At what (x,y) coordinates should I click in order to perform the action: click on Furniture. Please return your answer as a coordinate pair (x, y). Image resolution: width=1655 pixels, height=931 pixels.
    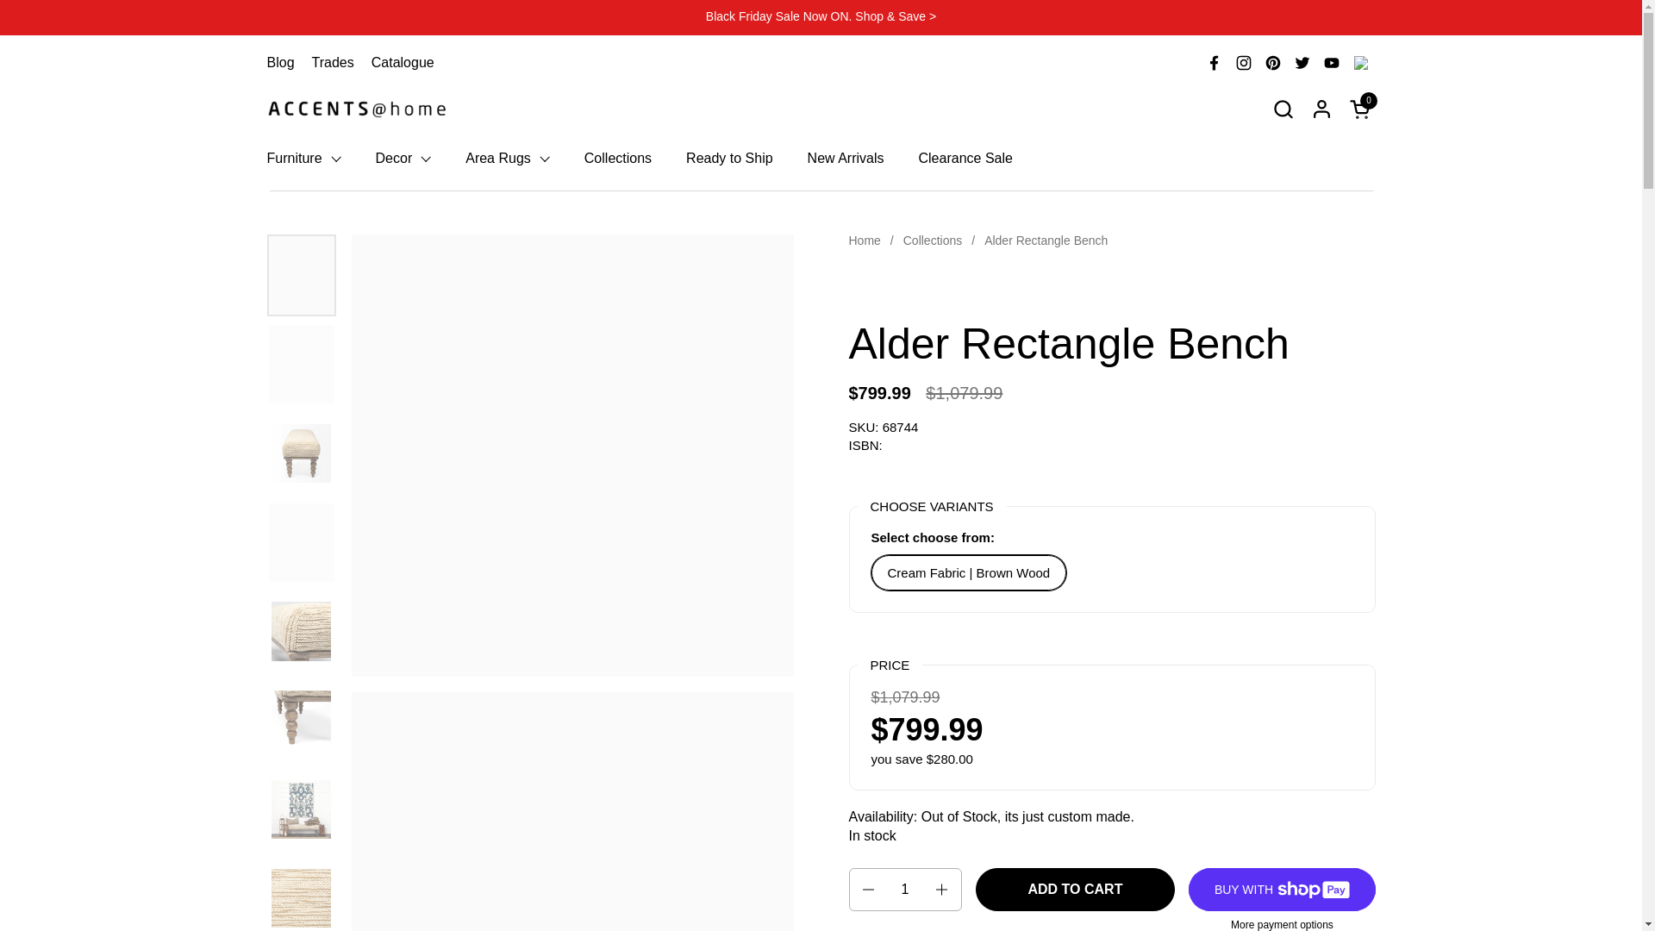
    Looking at the image, I should click on (304, 159).